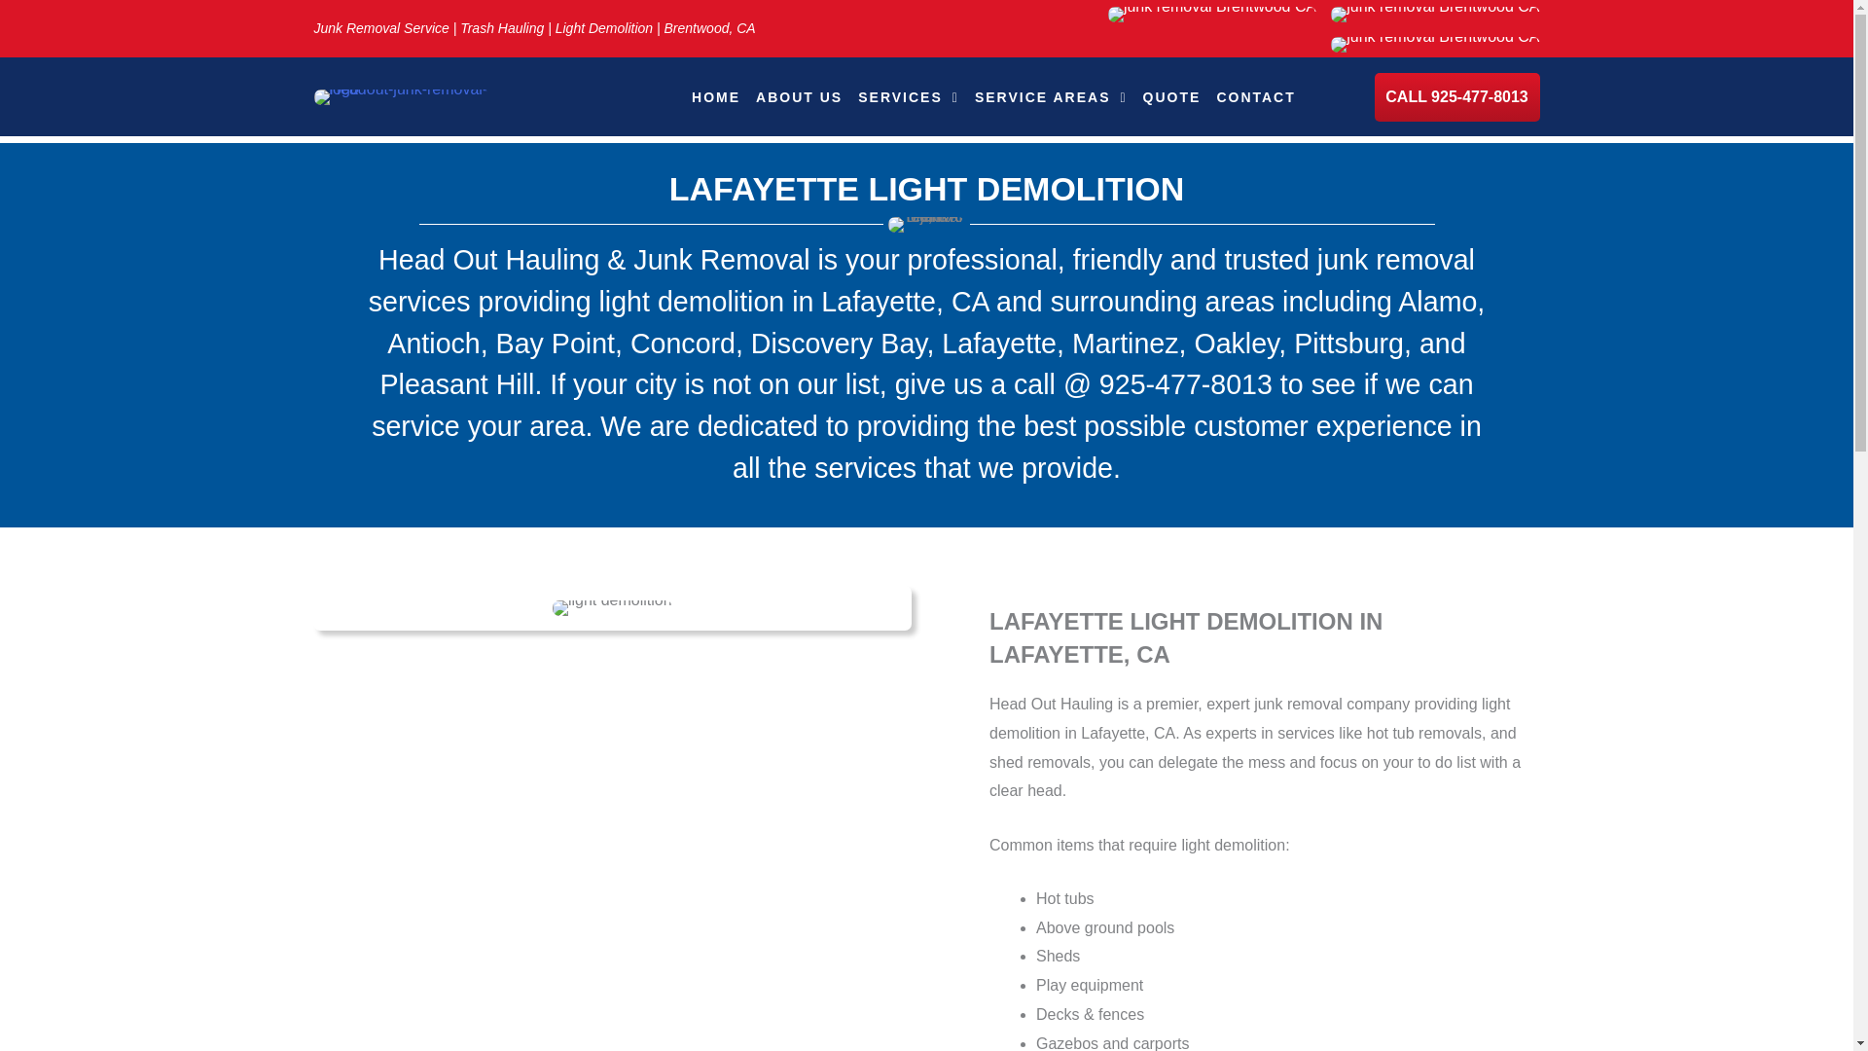  What do you see at coordinates (401, 97) in the screenshot?
I see `Headout-junk-removal-logo` at bounding box center [401, 97].